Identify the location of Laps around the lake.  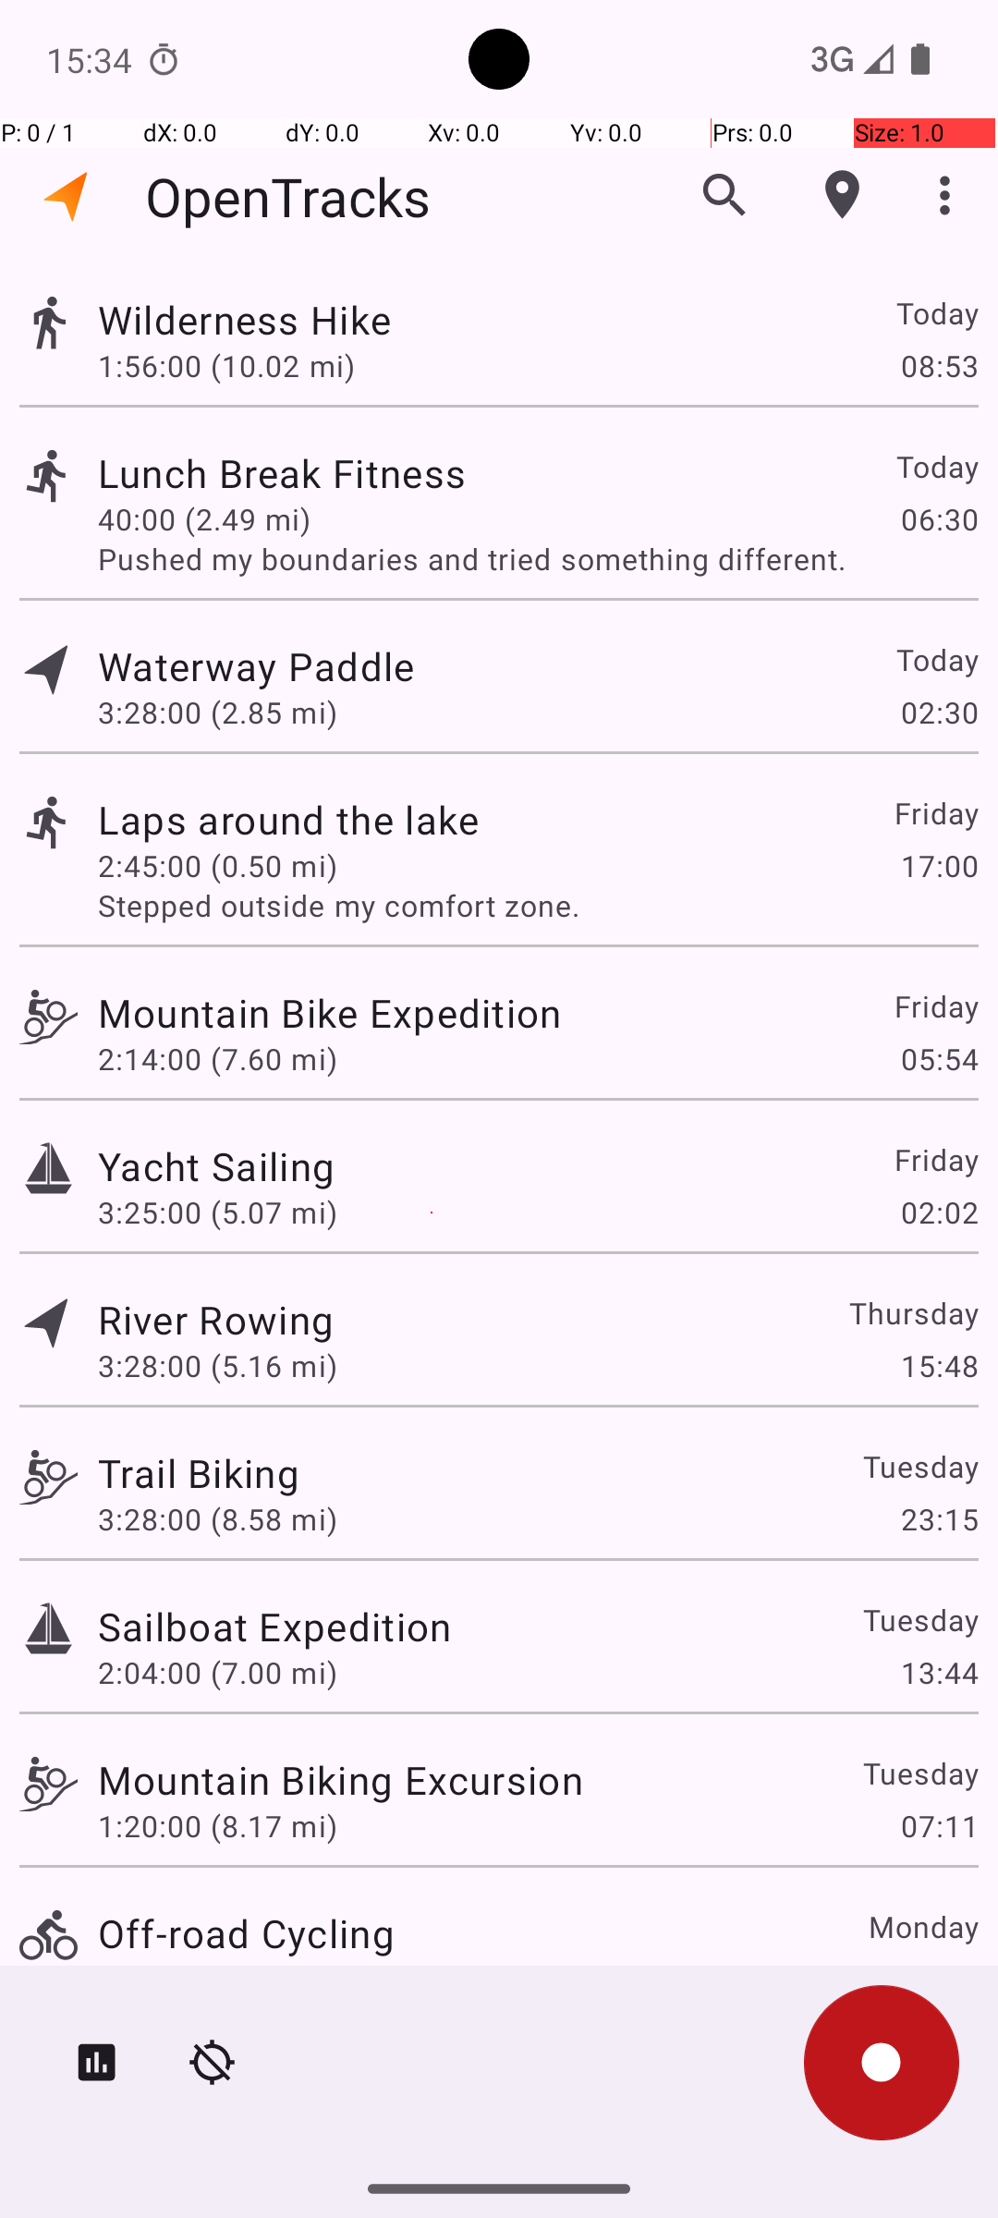
(288, 819).